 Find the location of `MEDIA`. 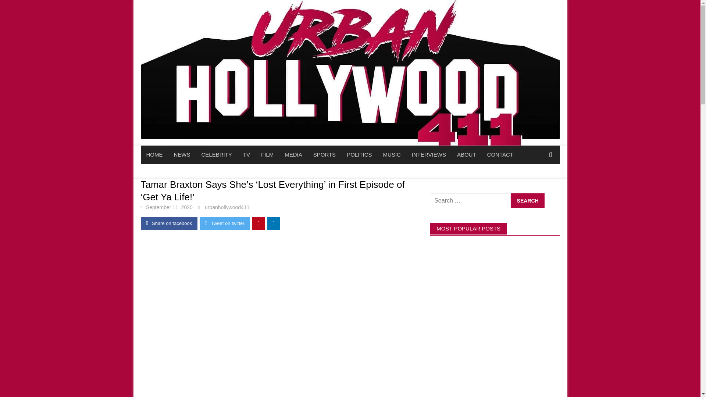

MEDIA is located at coordinates (293, 155).